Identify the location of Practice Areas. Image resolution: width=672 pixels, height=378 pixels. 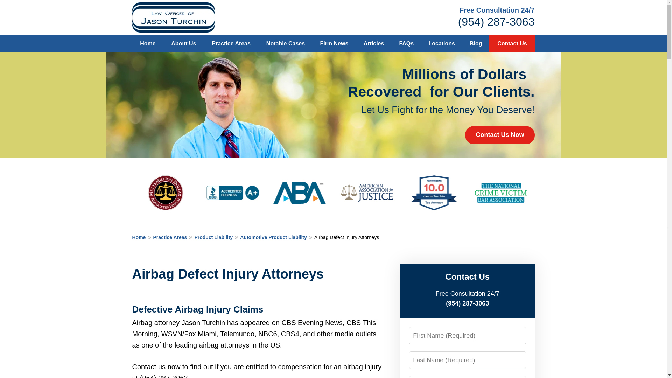
(174, 237).